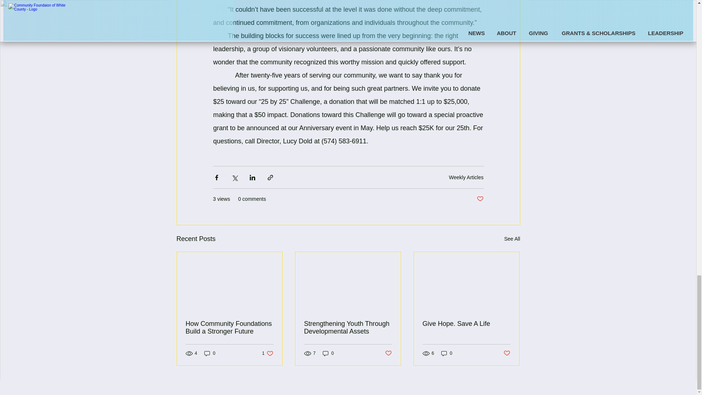 The height and width of the screenshot is (395, 702). I want to click on 0, so click(328, 353).